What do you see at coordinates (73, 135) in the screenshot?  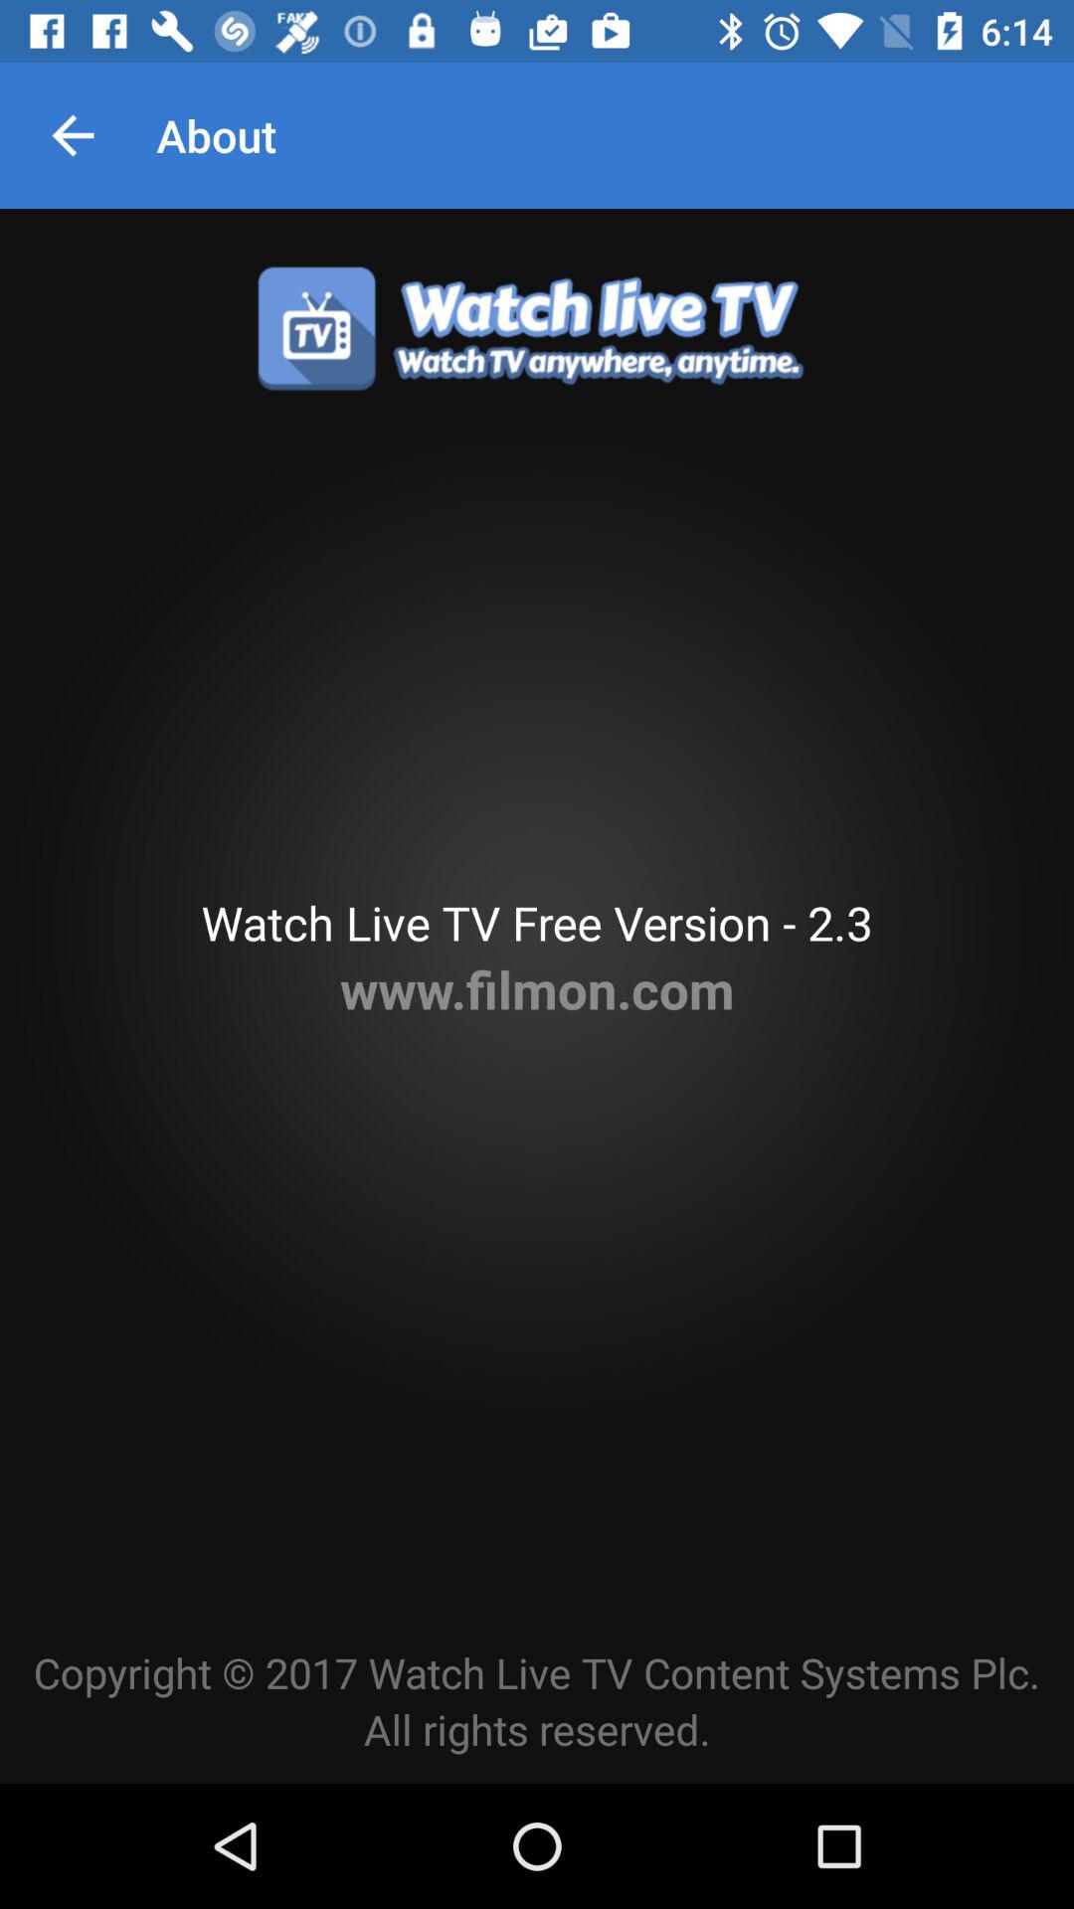 I see `press app next to about app` at bounding box center [73, 135].